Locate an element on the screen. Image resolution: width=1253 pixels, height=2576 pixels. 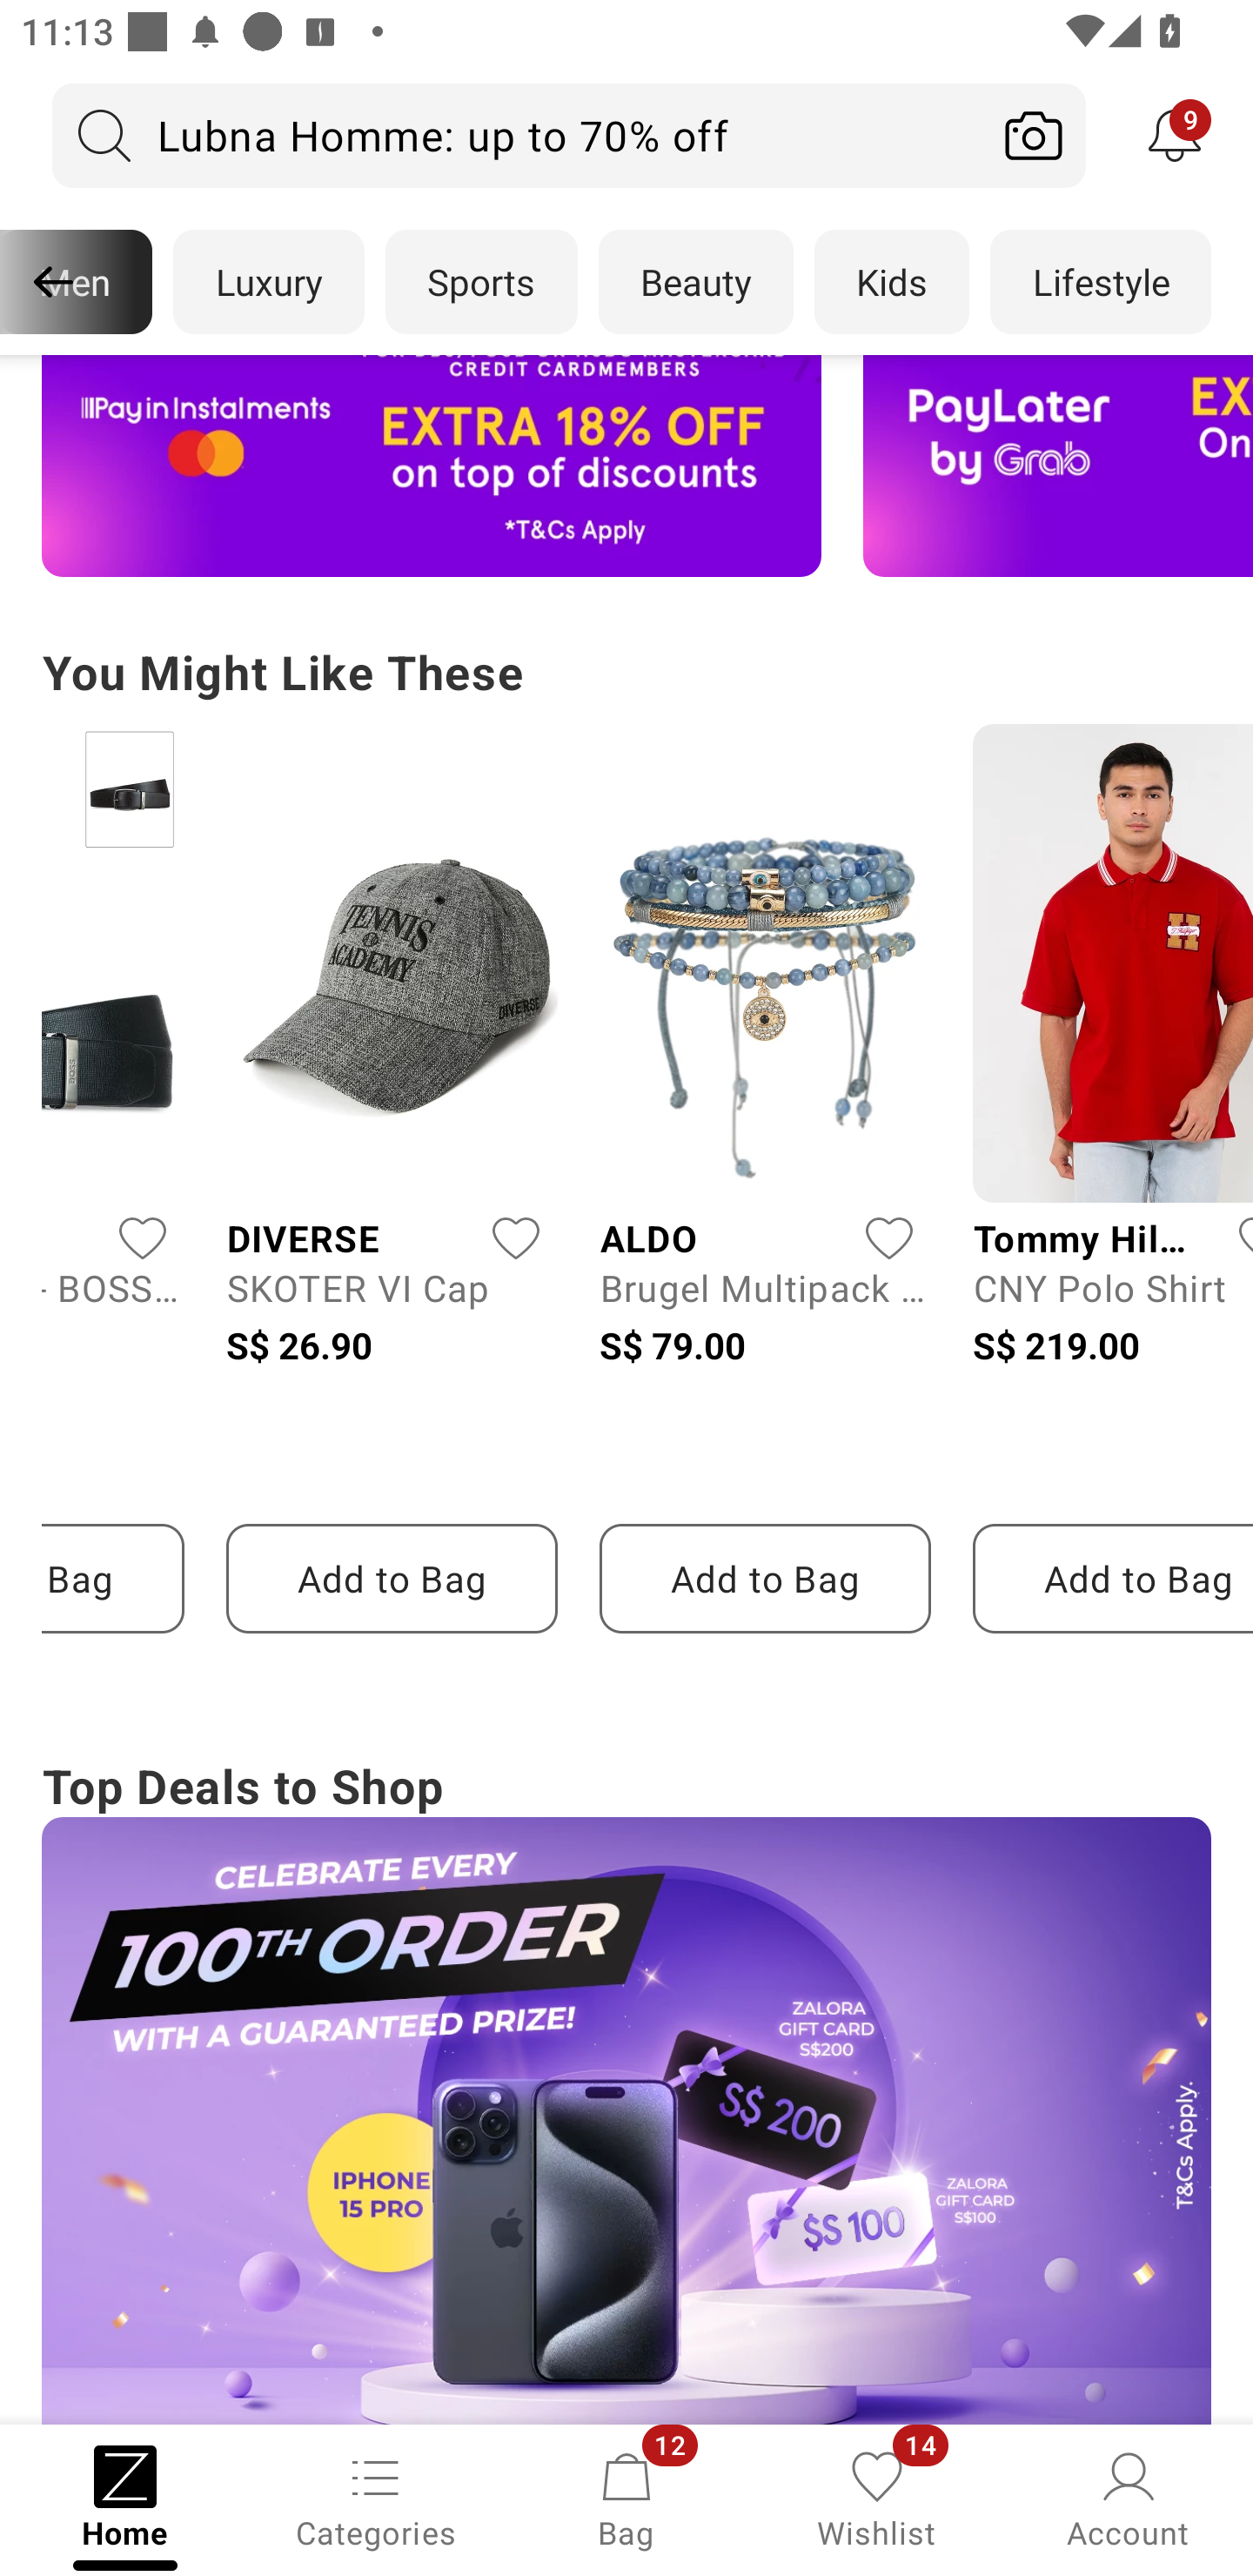
Wishlist, 14 new notifications Wishlist is located at coordinates (877, 2498).